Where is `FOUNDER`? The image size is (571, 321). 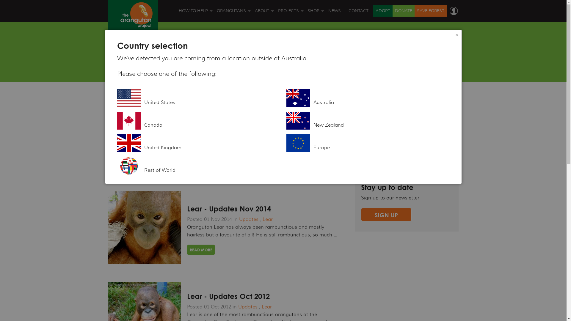
FOUNDER is located at coordinates (262, 59).